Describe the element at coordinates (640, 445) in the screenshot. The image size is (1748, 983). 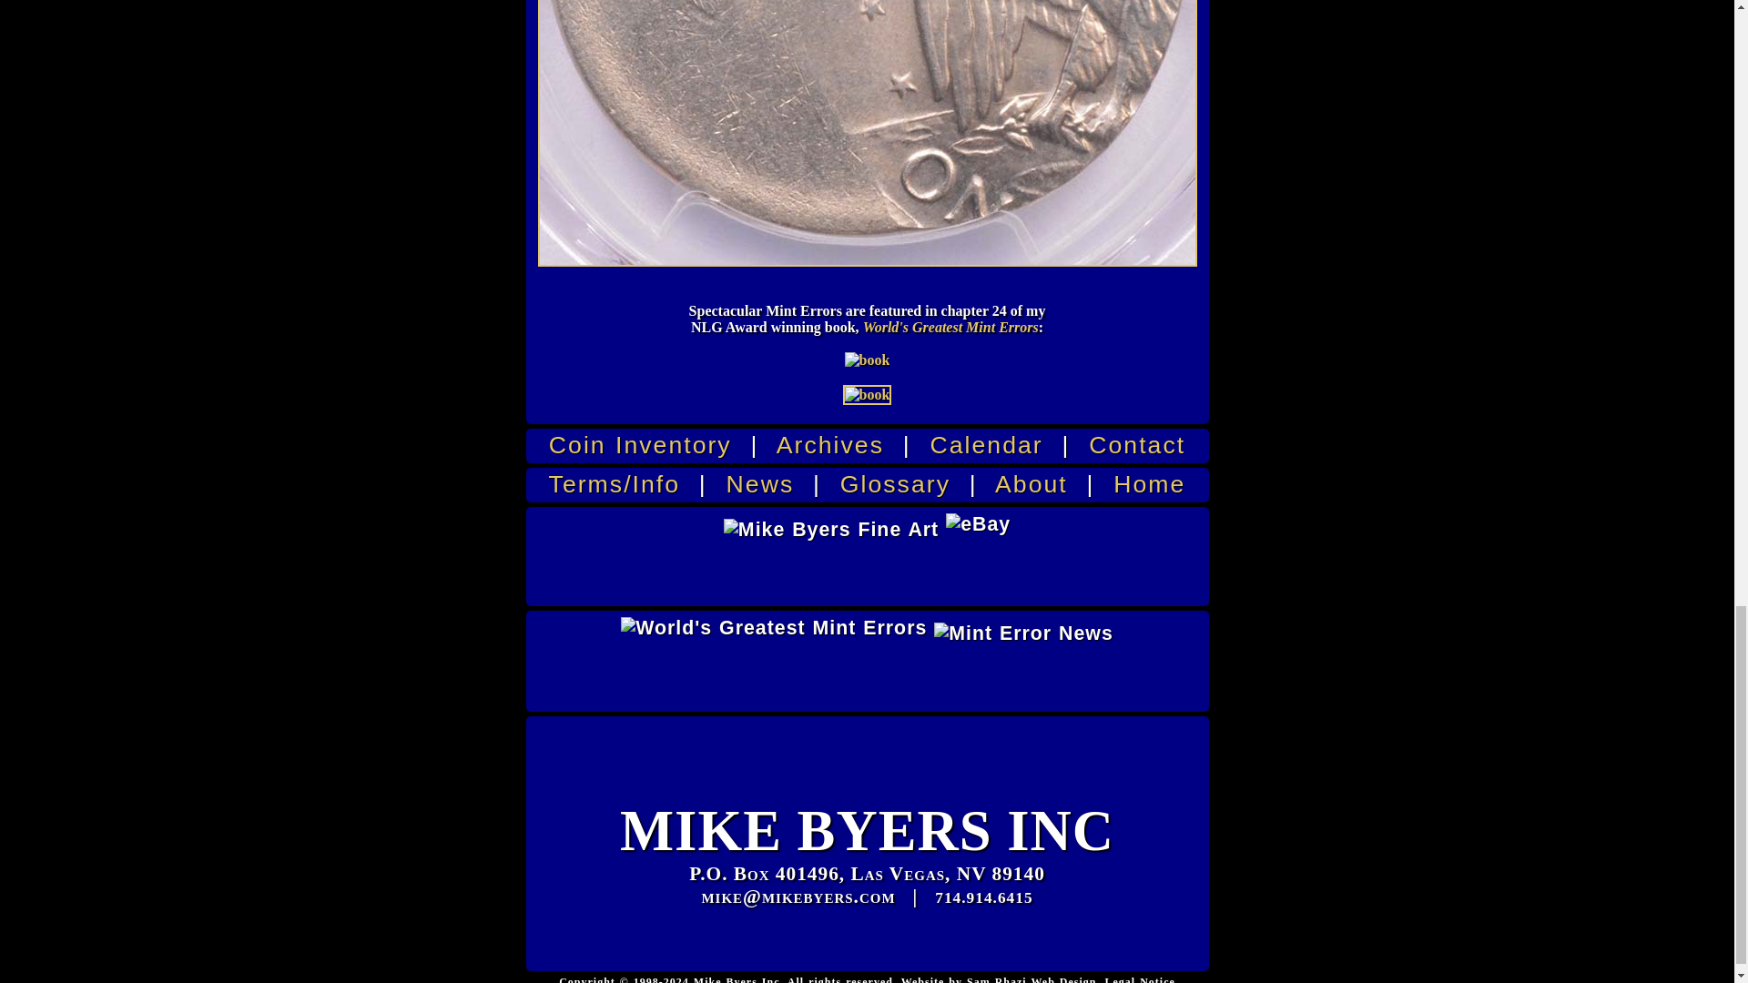
I see `Coin Inventory` at that location.